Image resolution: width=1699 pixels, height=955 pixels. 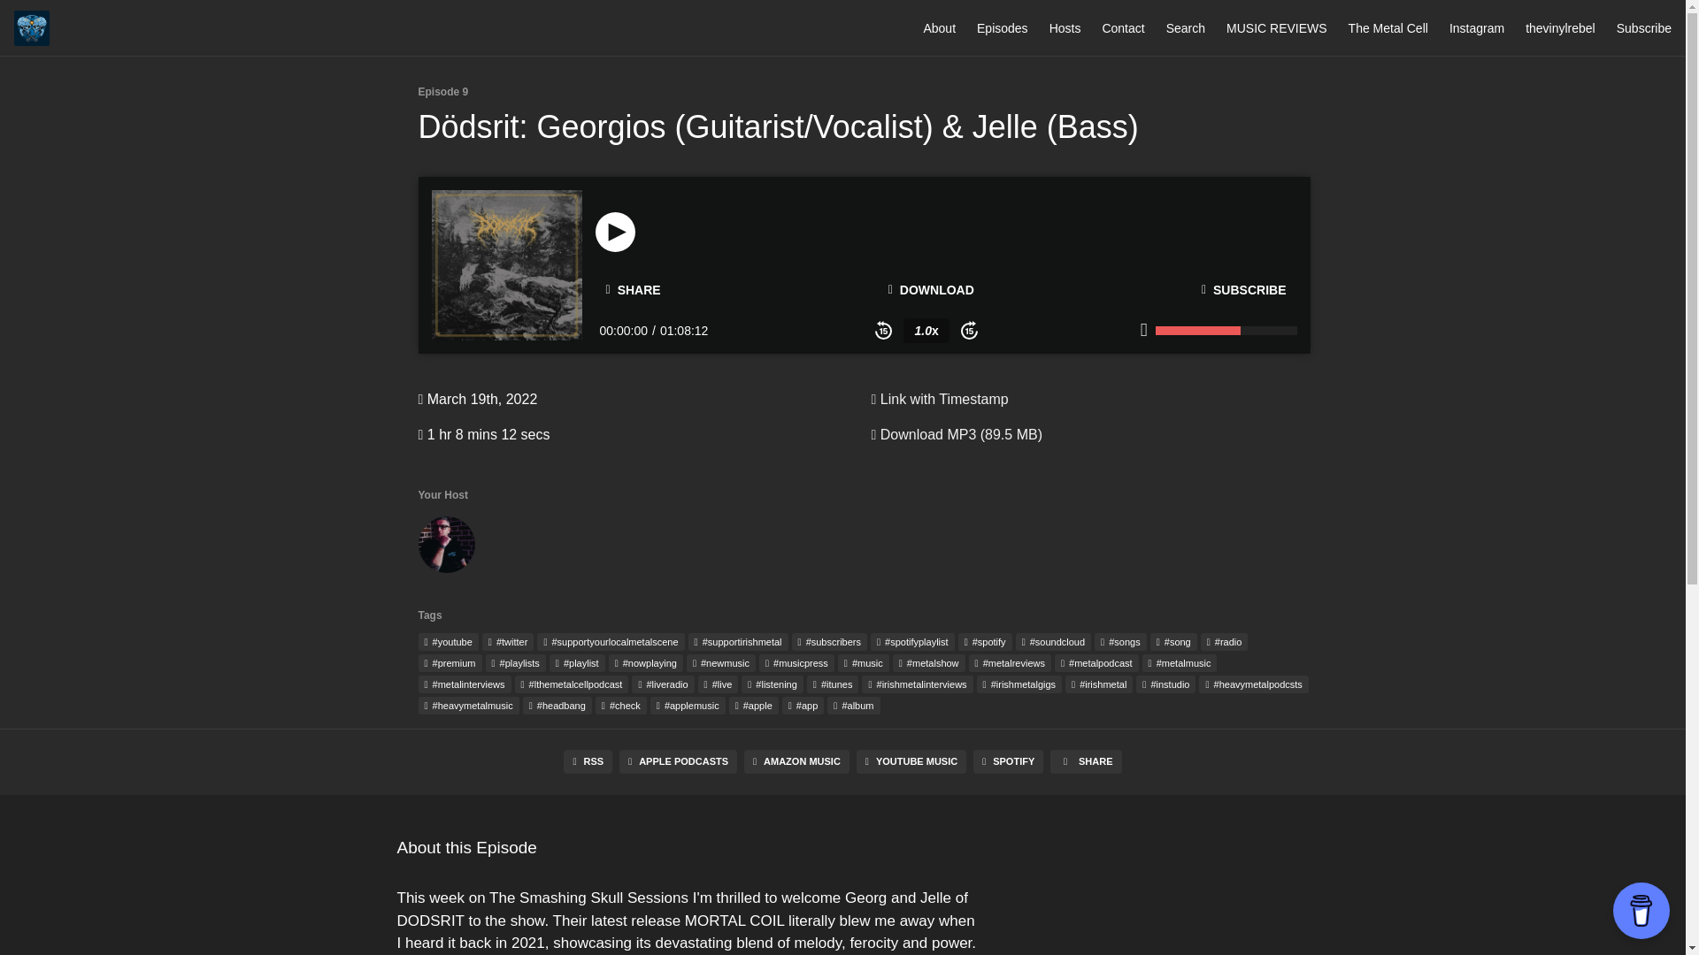 What do you see at coordinates (1244, 289) in the screenshot?
I see `SUBSCRIBE` at bounding box center [1244, 289].